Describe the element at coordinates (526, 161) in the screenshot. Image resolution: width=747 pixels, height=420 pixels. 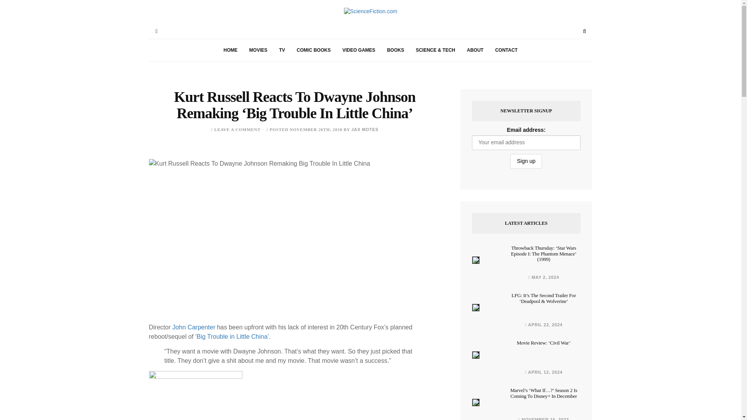
I see `Sign up` at that location.